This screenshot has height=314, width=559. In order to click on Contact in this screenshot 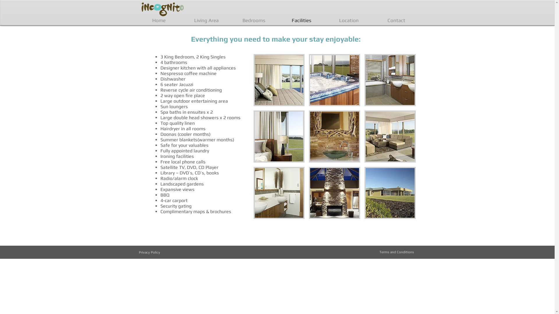, I will do `click(397, 20)`.